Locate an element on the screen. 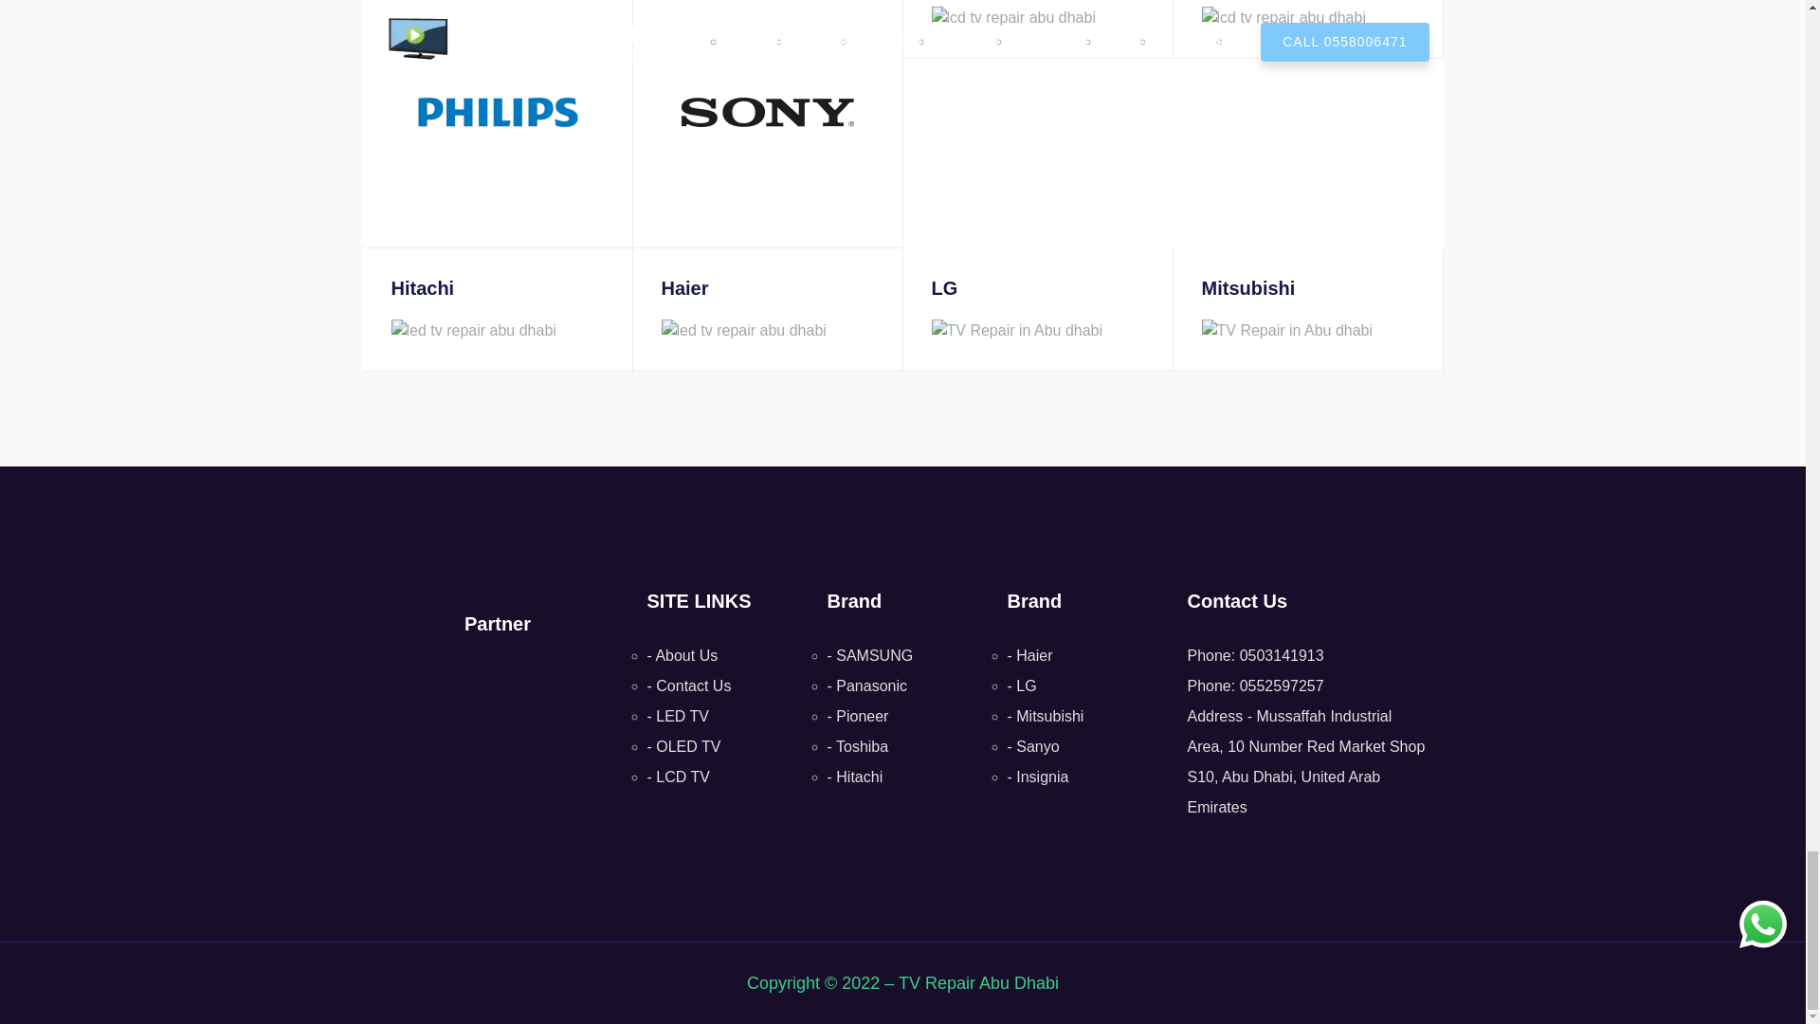 The height and width of the screenshot is (1024, 1820). - About Us is located at coordinates (681, 654).